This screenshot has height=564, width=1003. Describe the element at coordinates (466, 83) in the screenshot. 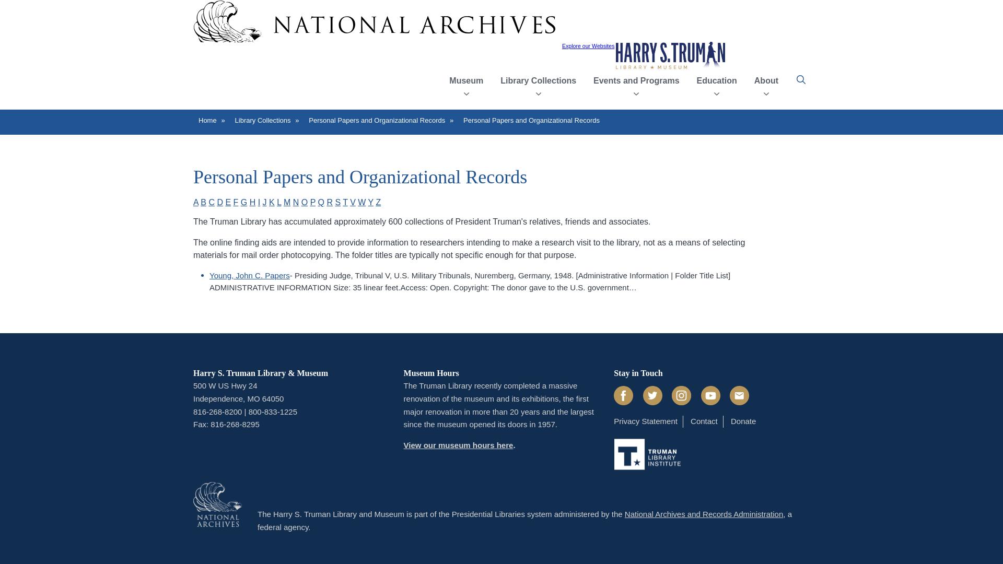

I see `Museum` at that location.